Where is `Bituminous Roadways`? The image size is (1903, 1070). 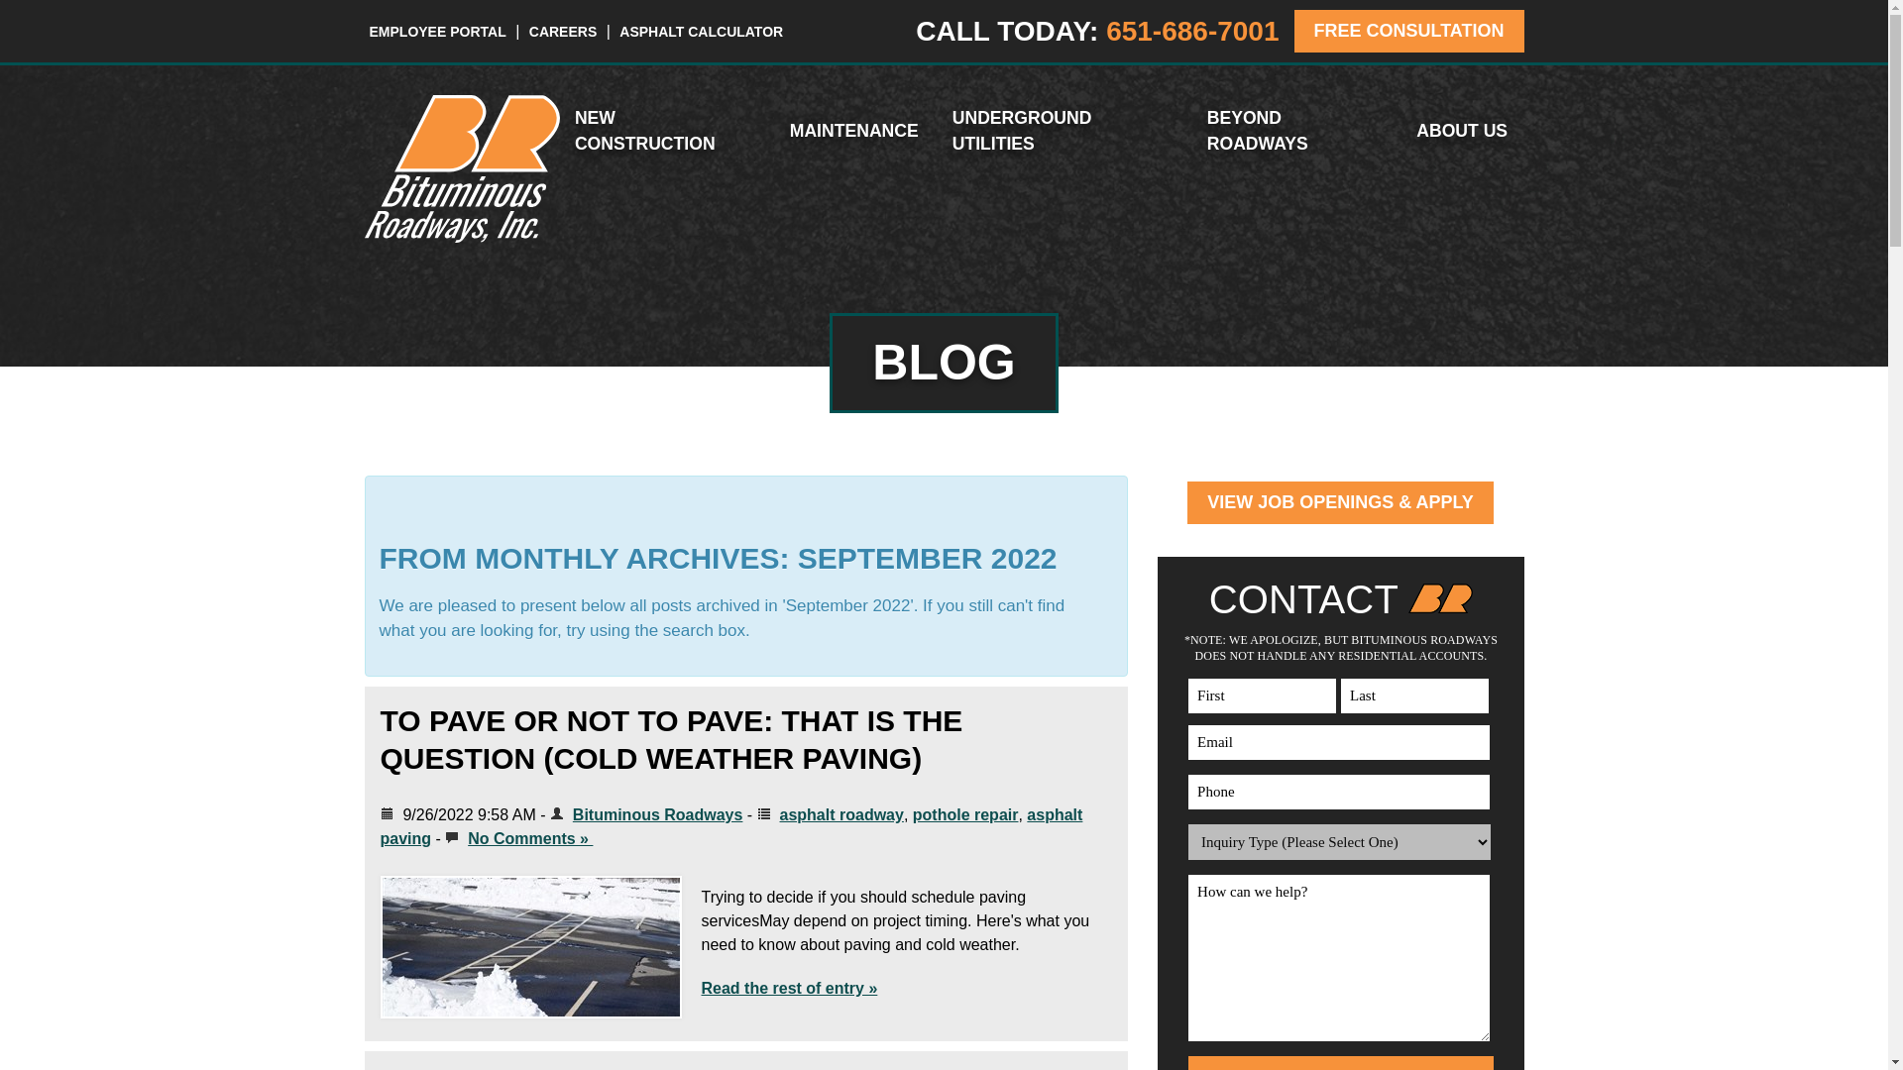
Bituminous Roadways is located at coordinates (462, 238).